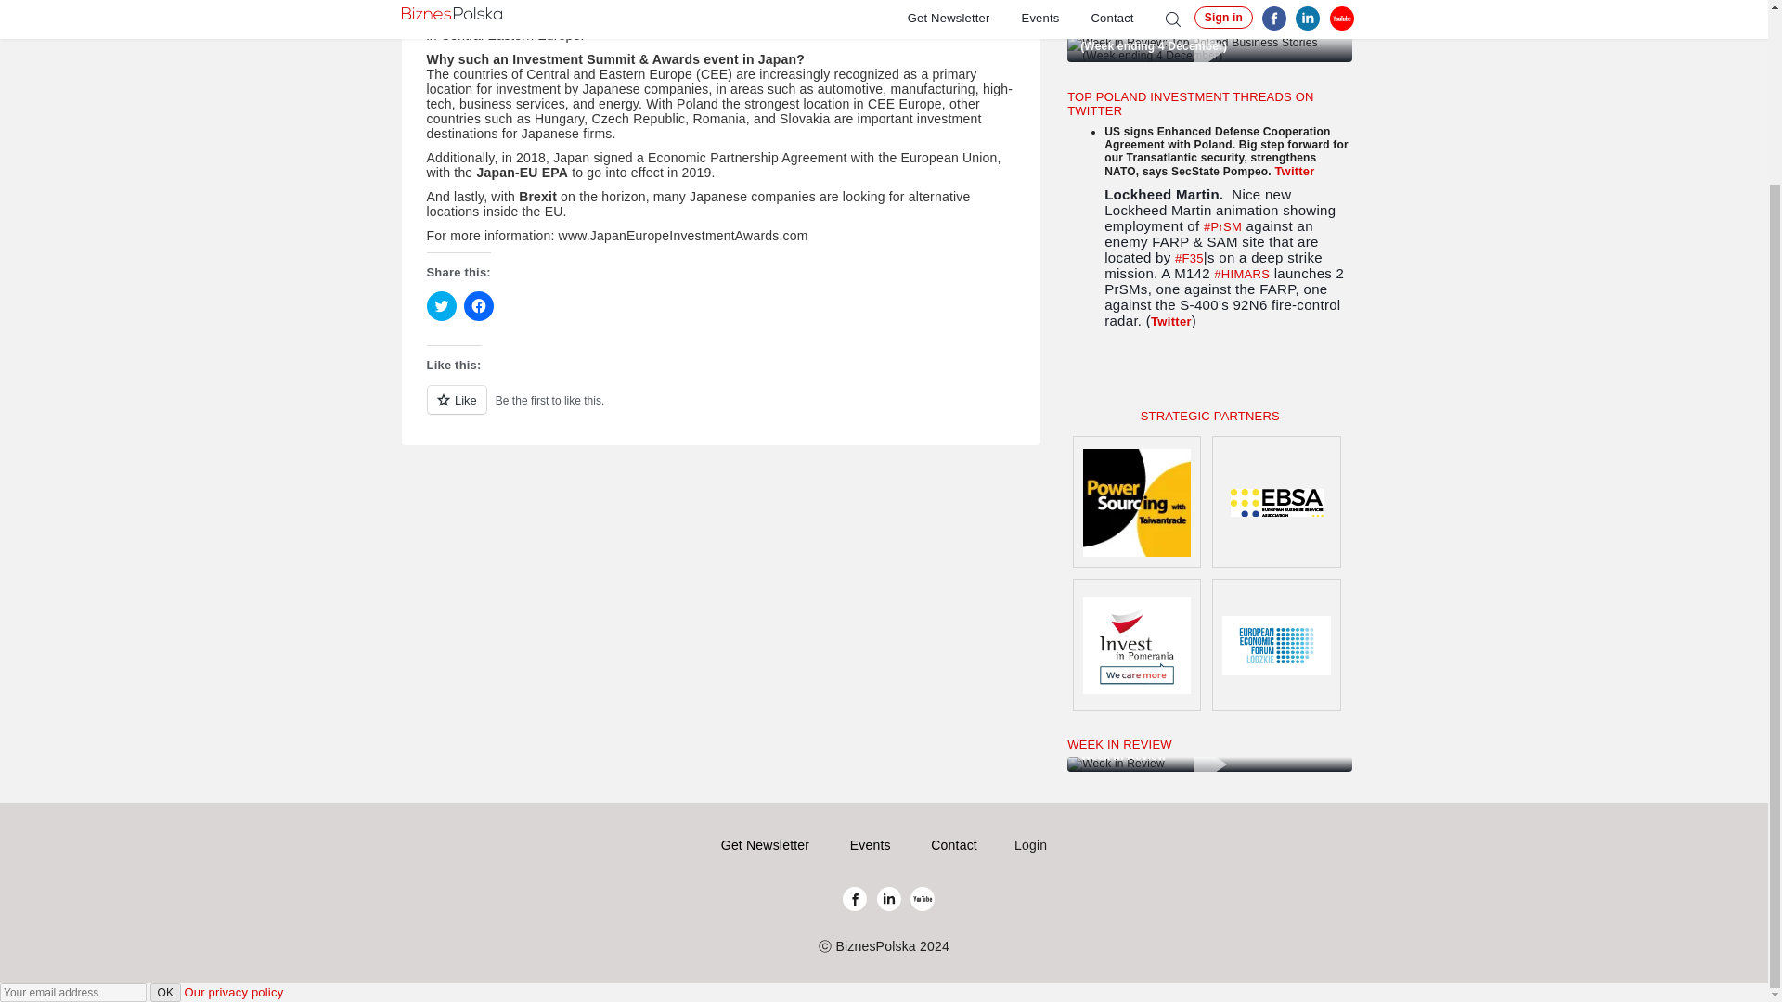  Describe the element at coordinates (1171, 321) in the screenshot. I see `Twitter` at that location.